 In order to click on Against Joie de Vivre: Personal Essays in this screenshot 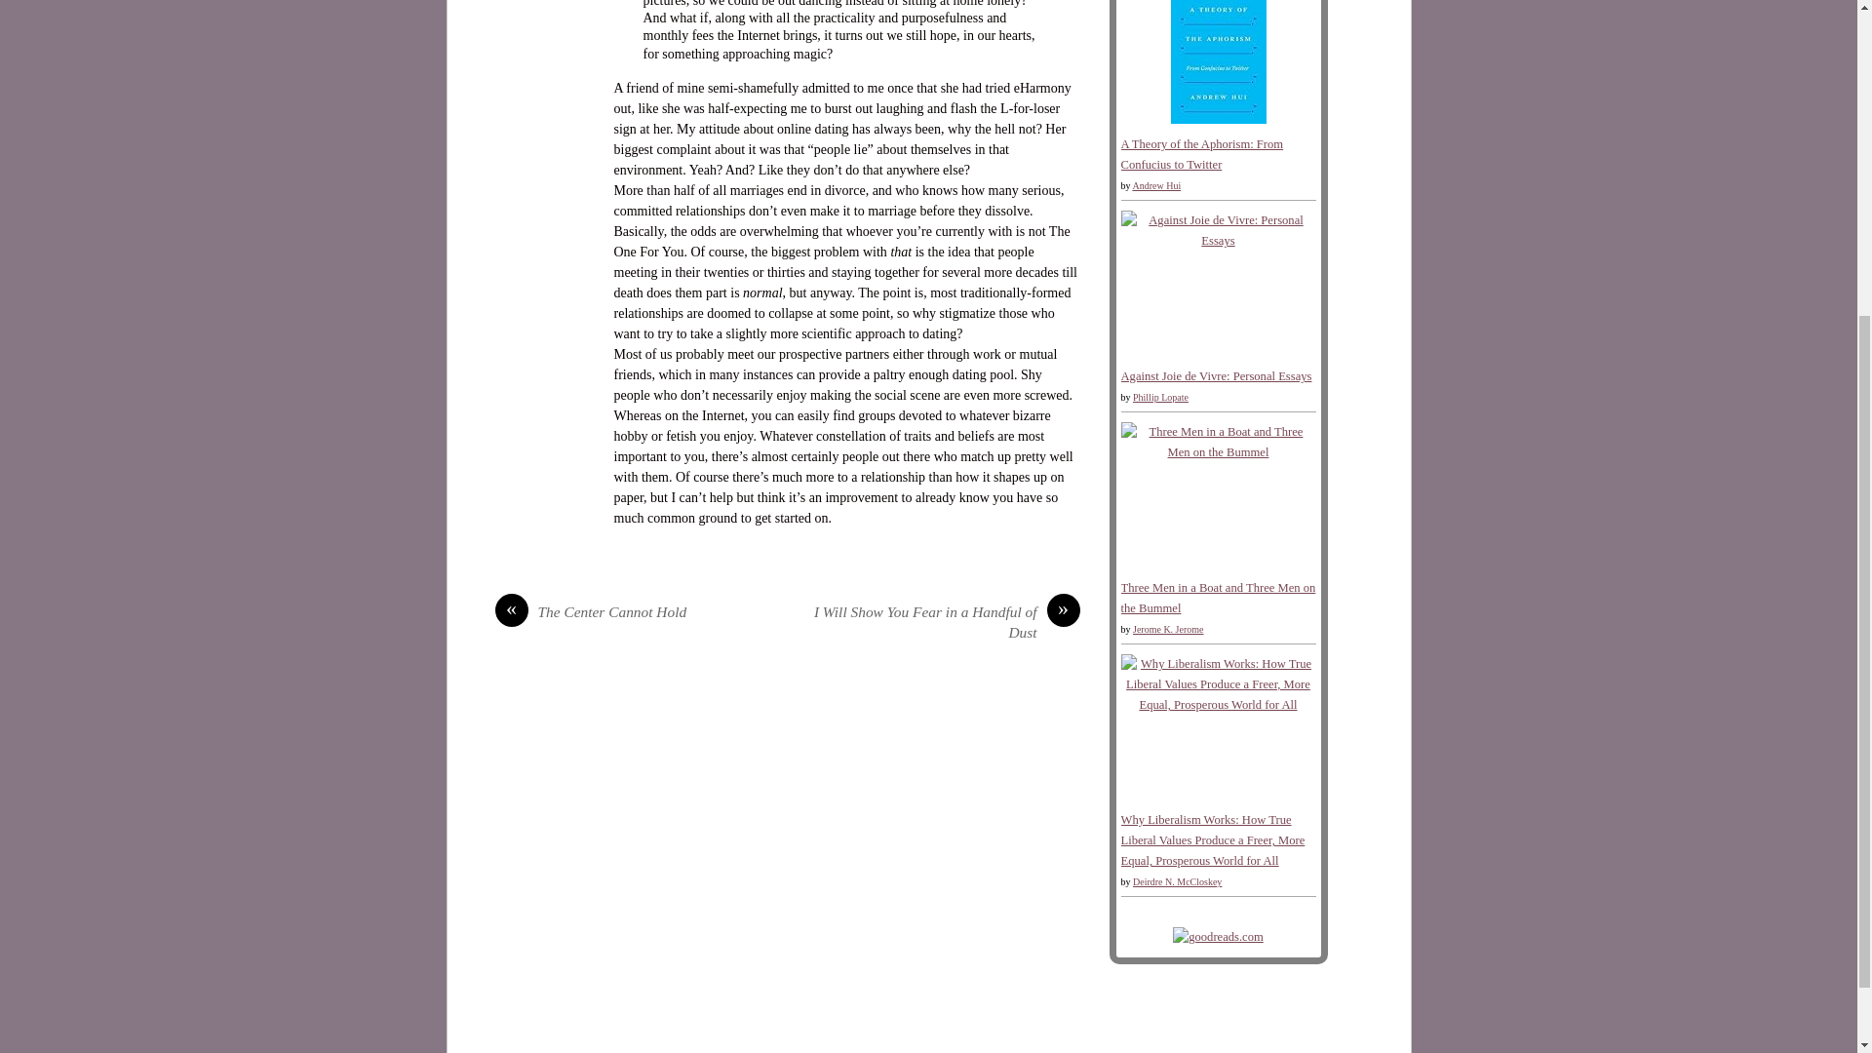, I will do `click(1219, 240)`.